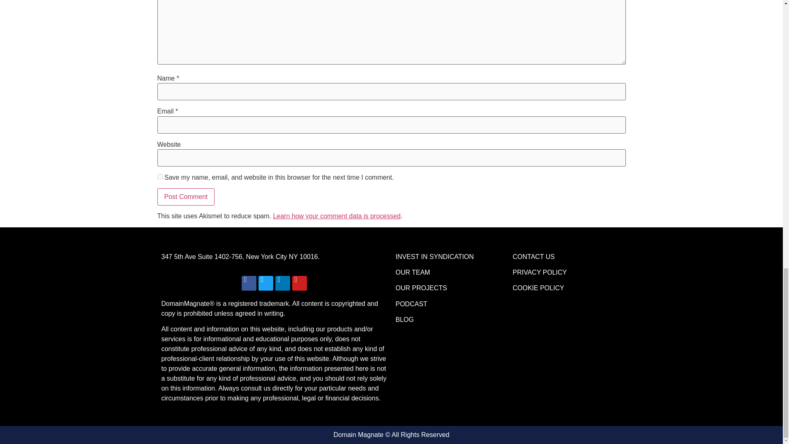 The image size is (789, 444). I want to click on INVEST IN SYNDICATION, so click(434, 257).